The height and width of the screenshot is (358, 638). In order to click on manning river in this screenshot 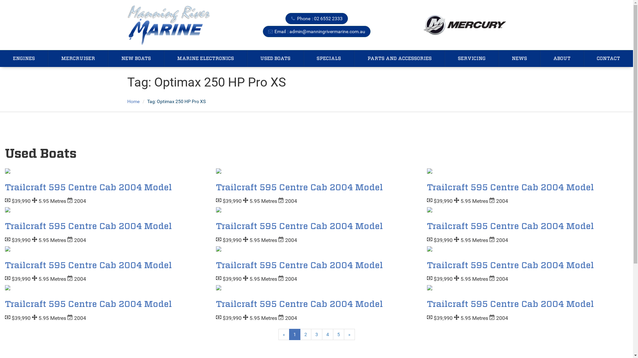, I will do `click(168, 25)`.